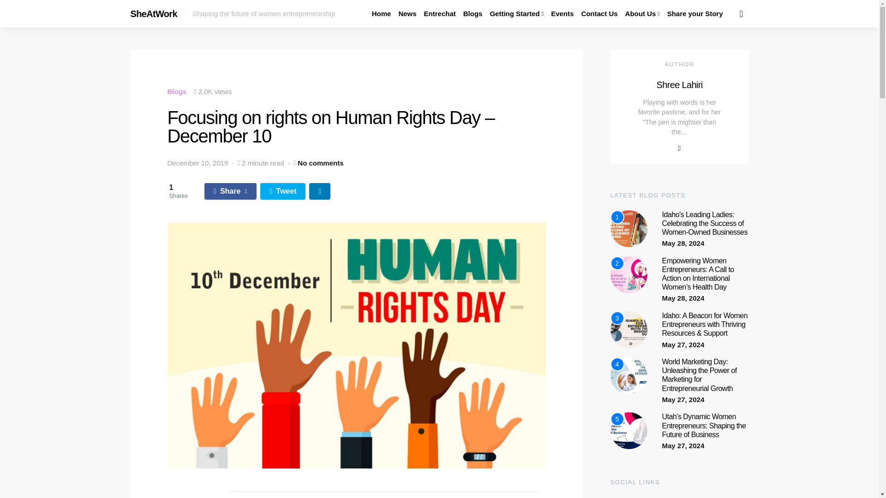  What do you see at coordinates (599, 14) in the screenshot?
I see `Contact Us` at bounding box center [599, 14].